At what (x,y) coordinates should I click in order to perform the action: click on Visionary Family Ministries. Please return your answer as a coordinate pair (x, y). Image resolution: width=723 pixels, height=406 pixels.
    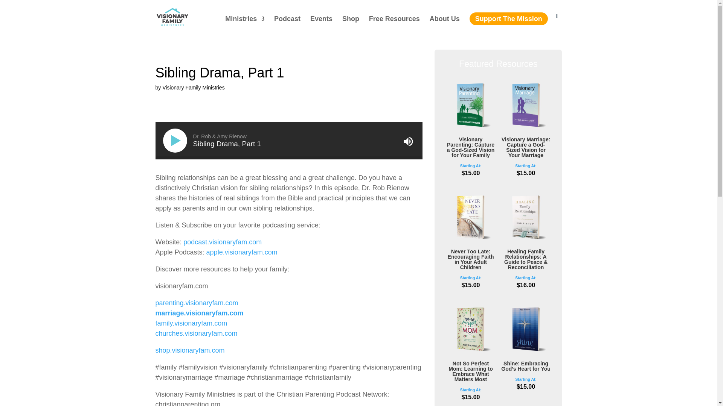
    Looking at the image, I should click on (193, 87).